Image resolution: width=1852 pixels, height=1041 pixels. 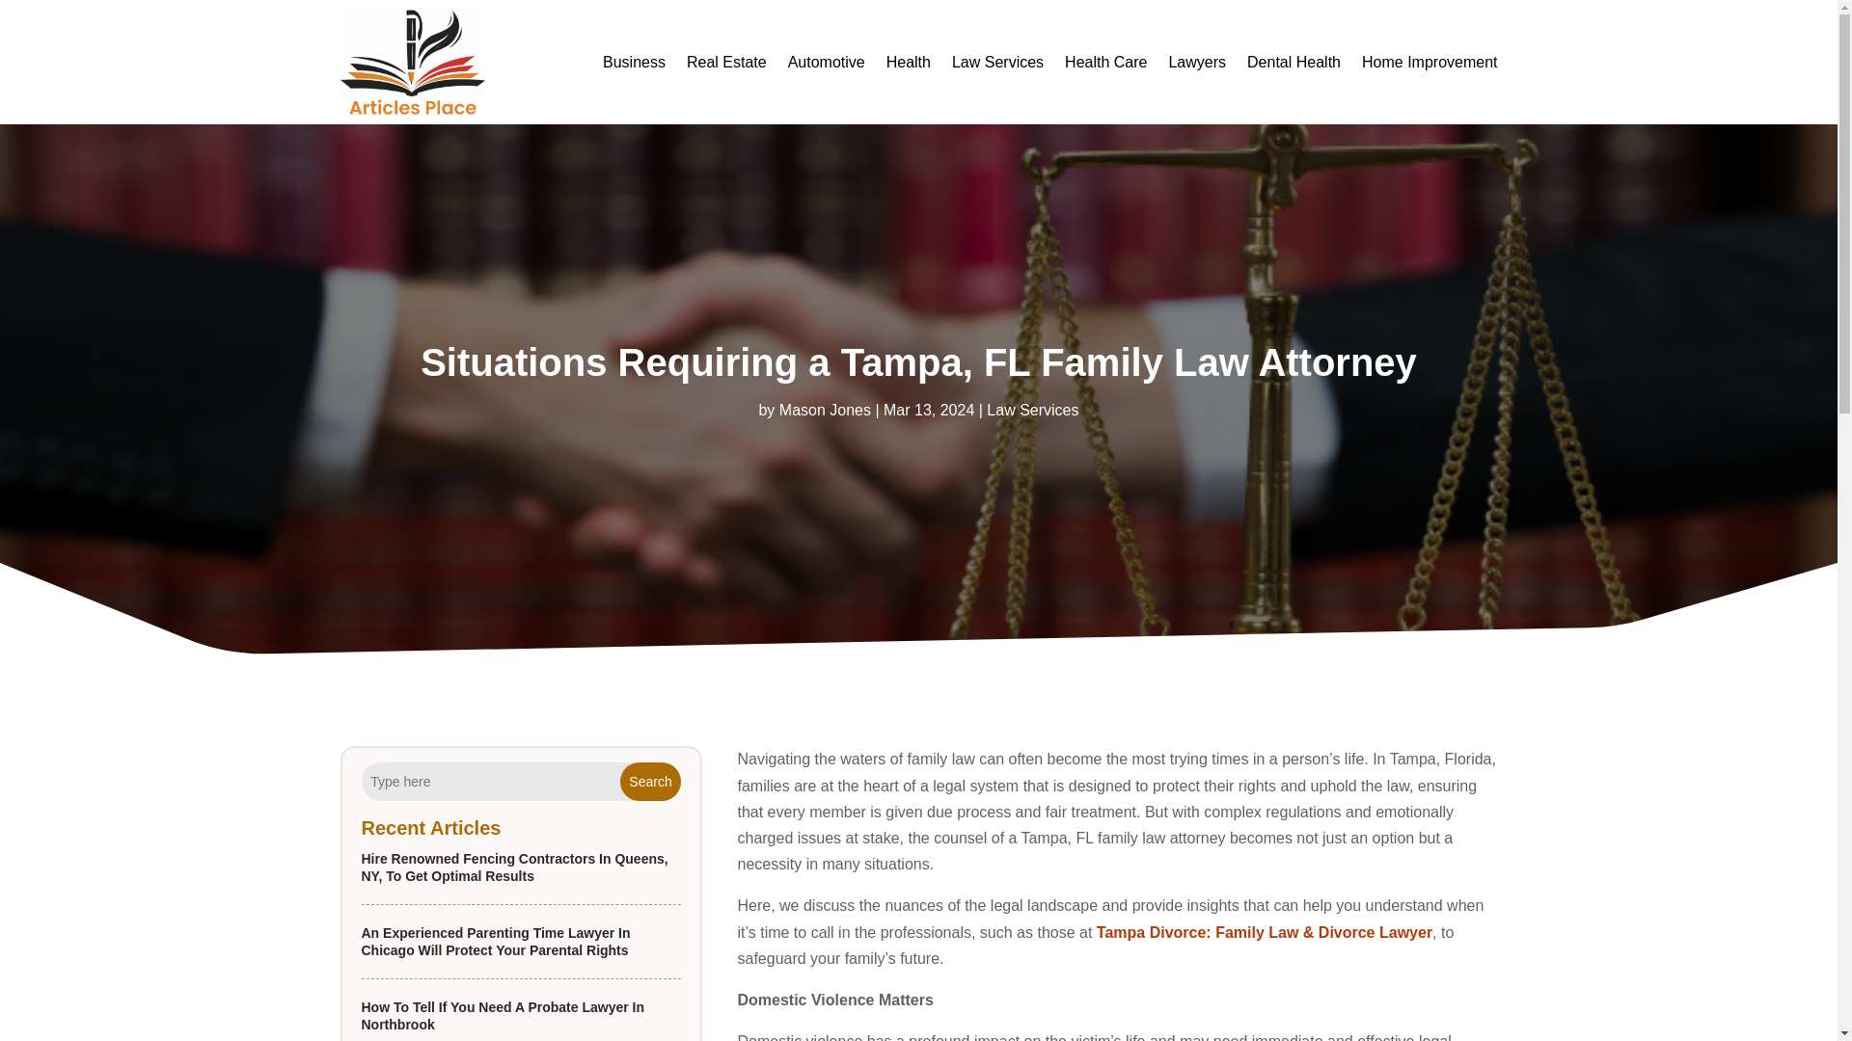 I want to click on Home Improvement, so click(x=1430, y=62).